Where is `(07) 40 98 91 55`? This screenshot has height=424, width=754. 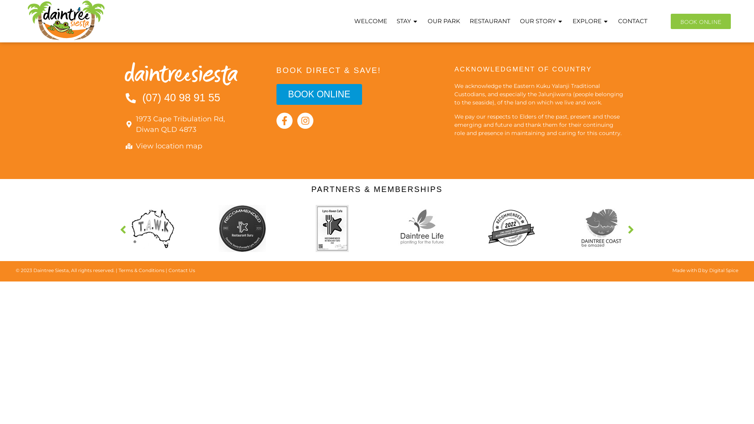
(07) 40 98 91 55 is located at coordinates (189, 98).